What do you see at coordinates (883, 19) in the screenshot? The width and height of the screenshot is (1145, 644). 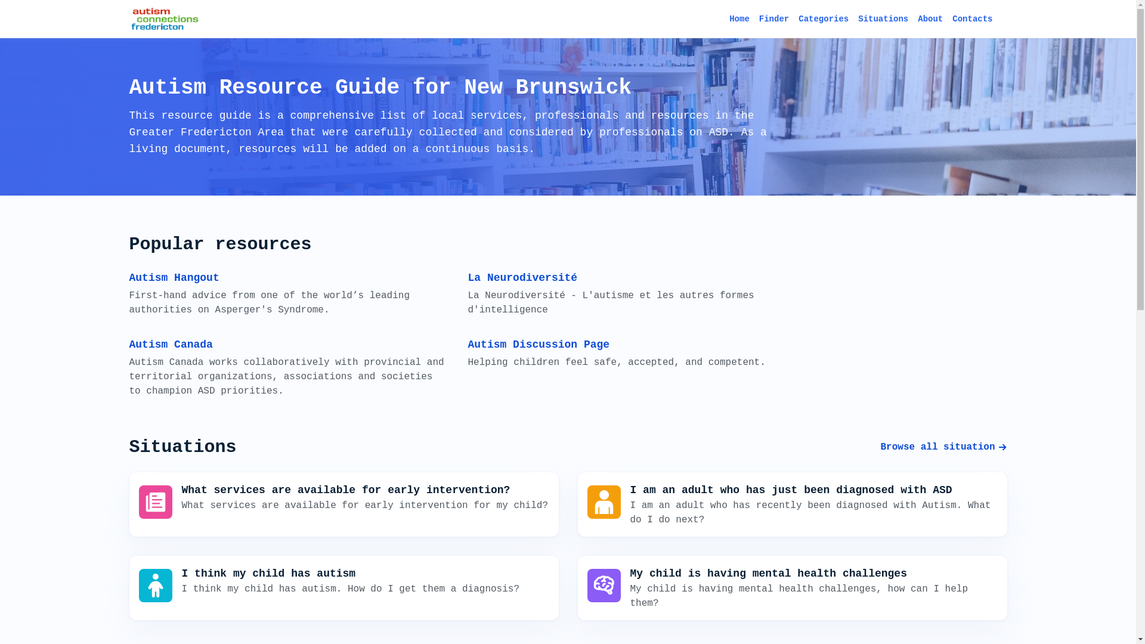 I see `Situations` at bounding box center [883, 19].